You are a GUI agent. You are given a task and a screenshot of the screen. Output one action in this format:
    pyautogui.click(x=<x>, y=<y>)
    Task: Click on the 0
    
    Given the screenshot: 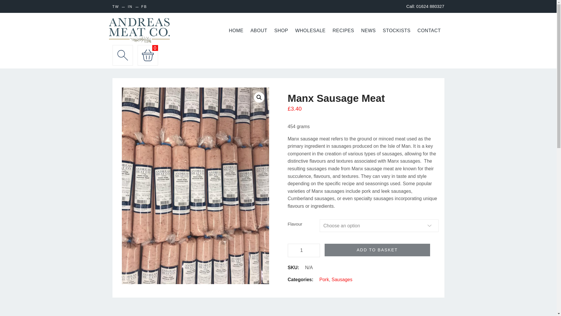 What is the action you would take?
    pyautogui.click(x=147, y=55)
    